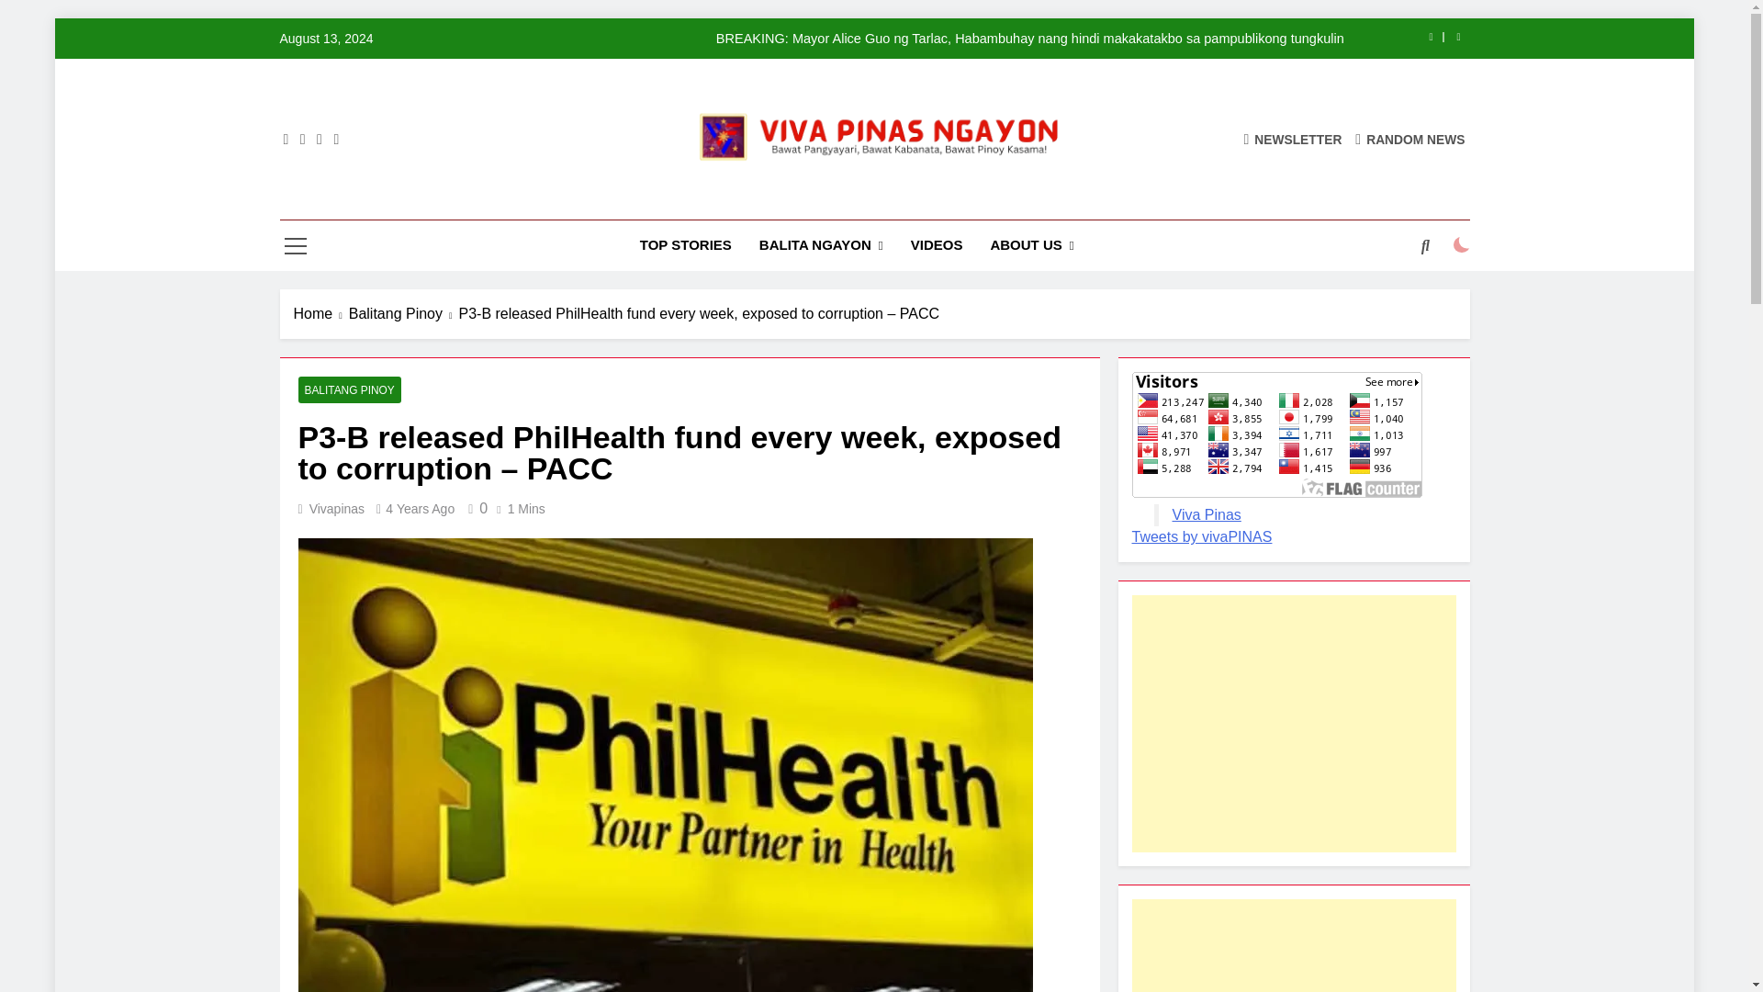  What do you see at coordinates (404, 314) in the screenshot?
I see `Balitang Pinoy` at bounding box center [404, 314].